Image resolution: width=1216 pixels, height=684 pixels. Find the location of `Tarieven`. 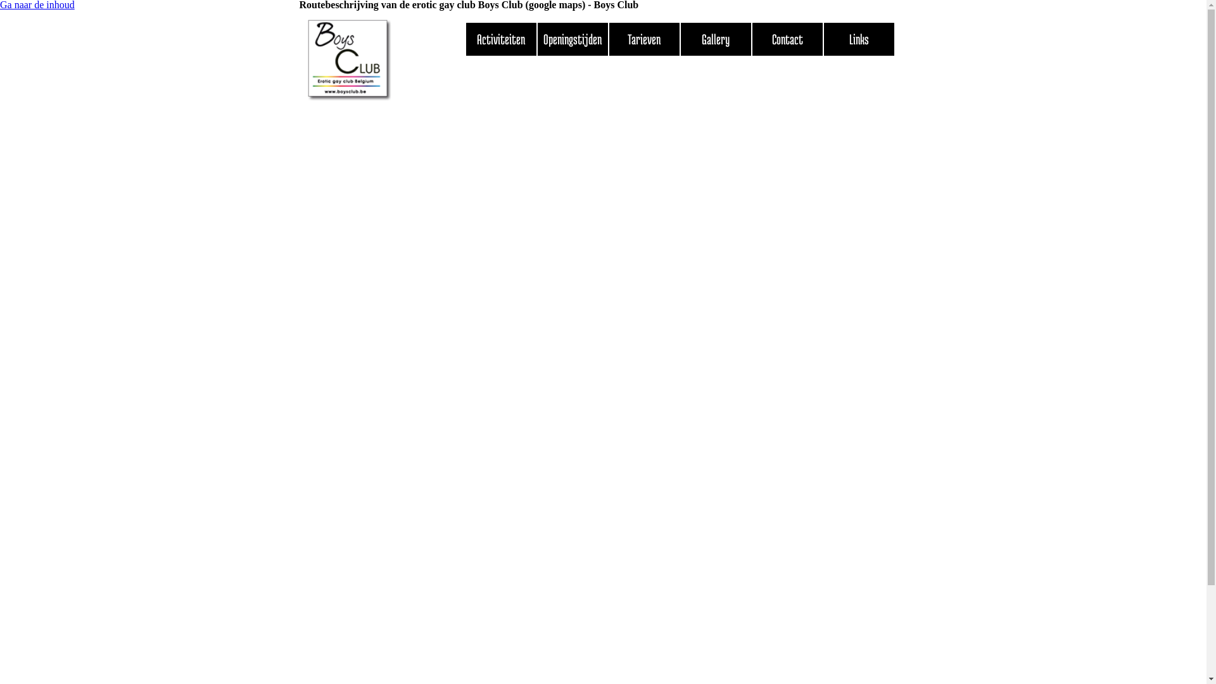

Tarieven is located at coordinates (645, 39).